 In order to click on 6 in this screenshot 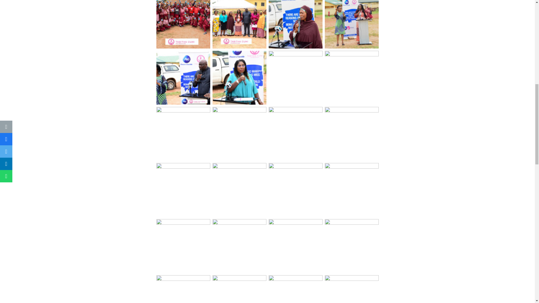, I will do `click(239, 77)`.